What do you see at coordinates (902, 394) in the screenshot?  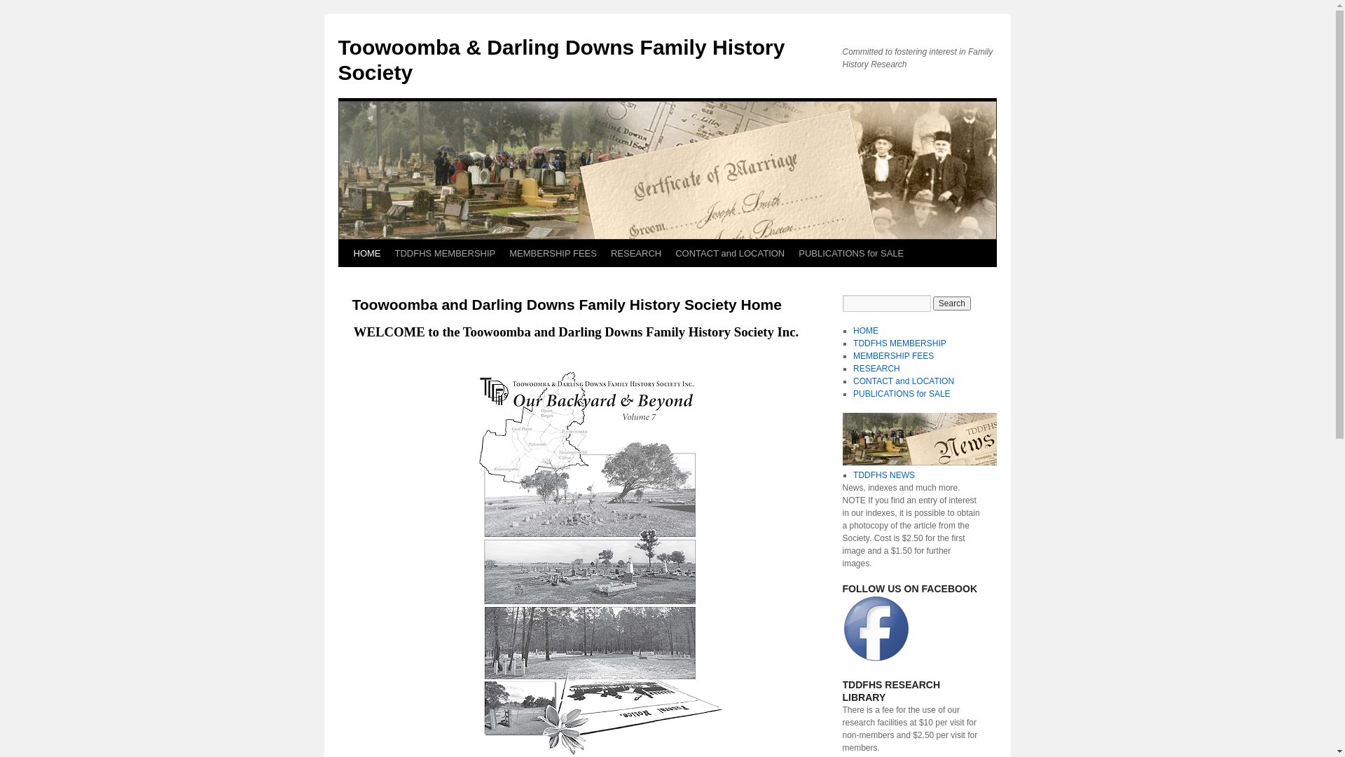 I see `PUBLICATIONS for SALE` at bounding box center [902, 394].